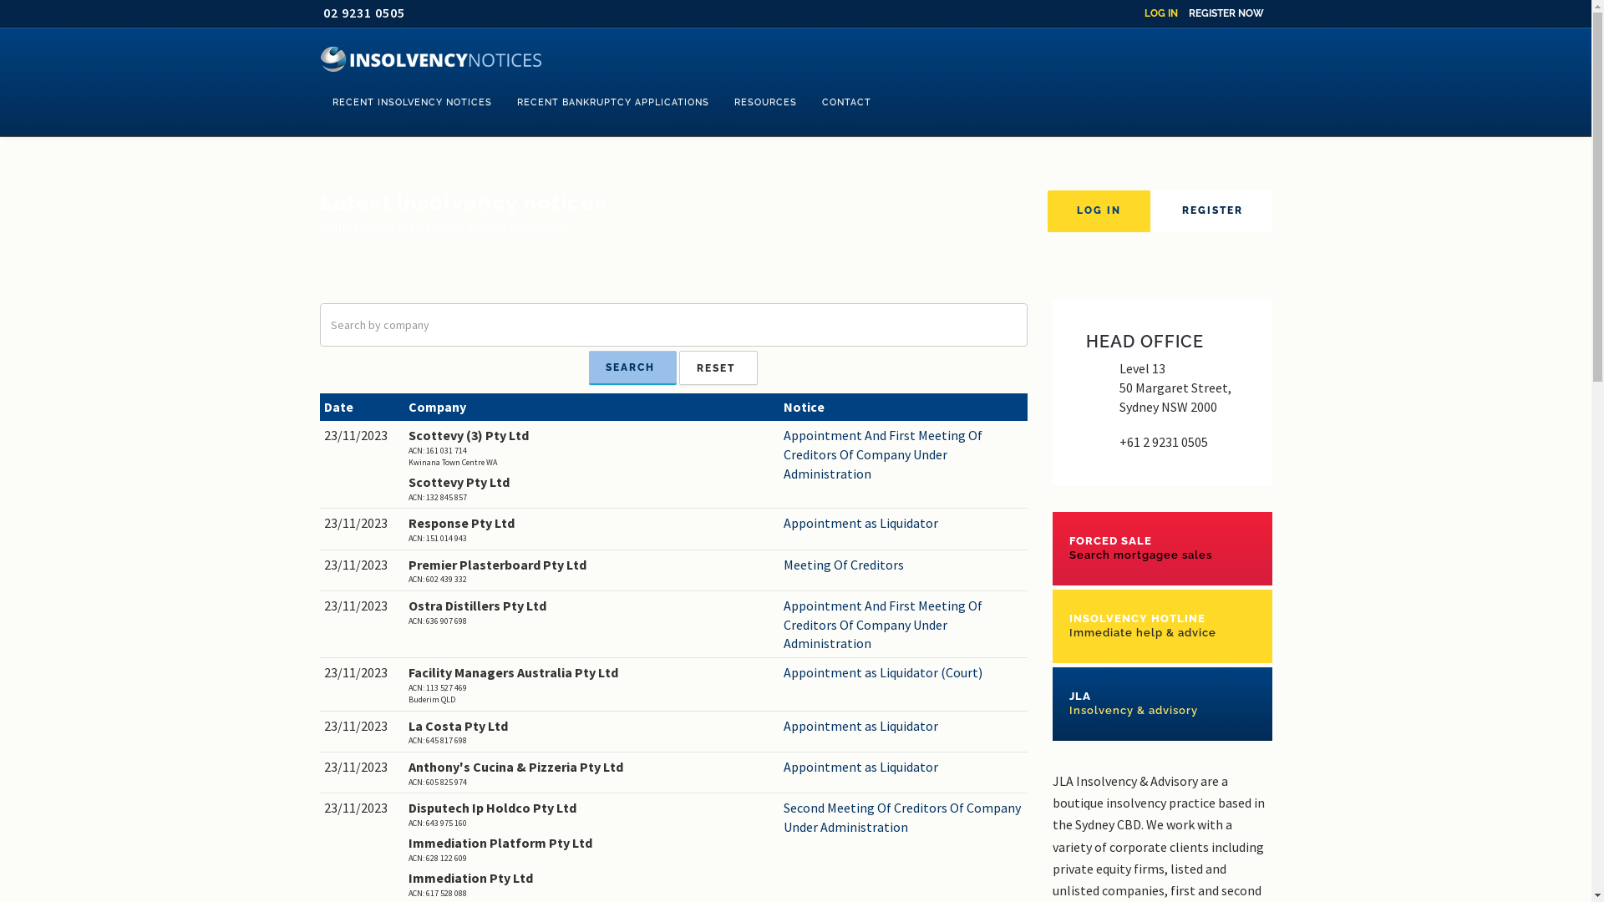 Image resolution: width=1604 pixels, height=902 pixels. Describe the element at coordinates (904, 727) in the screenshot. I see `Appointment as Liquidator` at that location.